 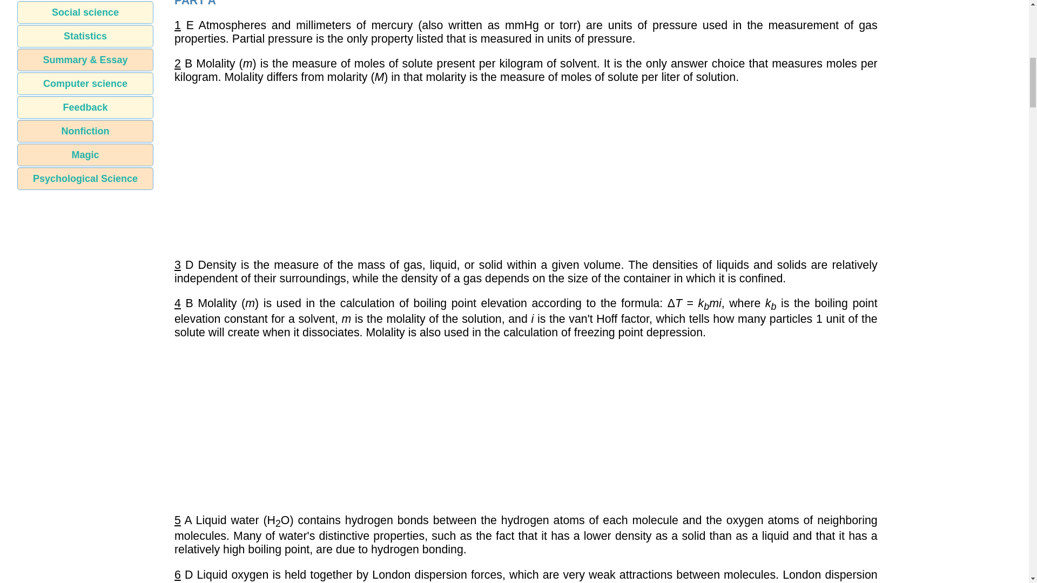 I want to click on Magic, so click(x=85, y=154).